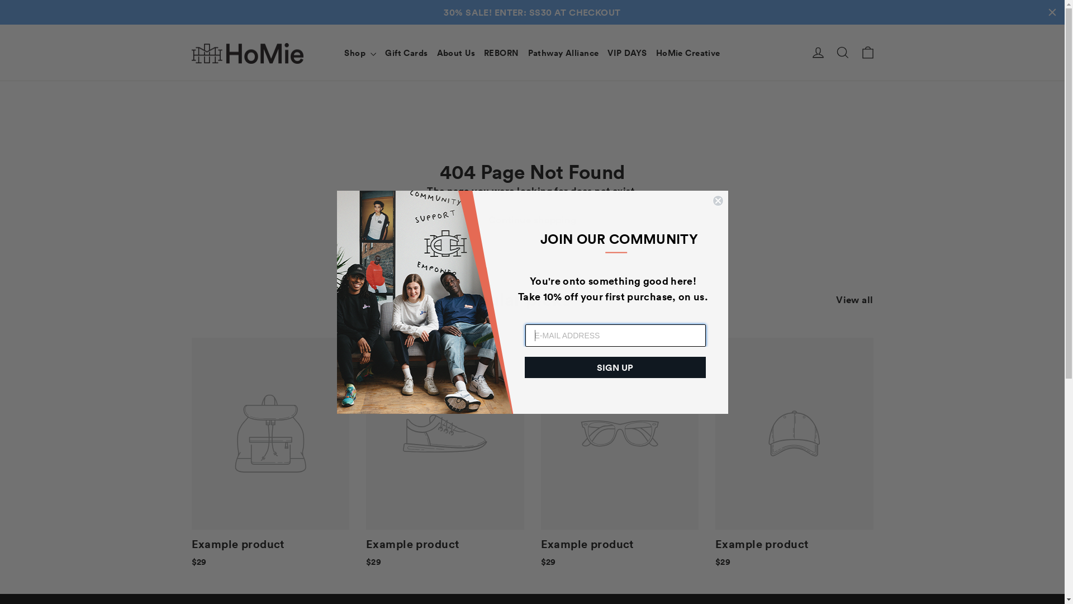 This screenshot has width=1073, height=604. I want to click on HoMie Creative, so click(689, 28).